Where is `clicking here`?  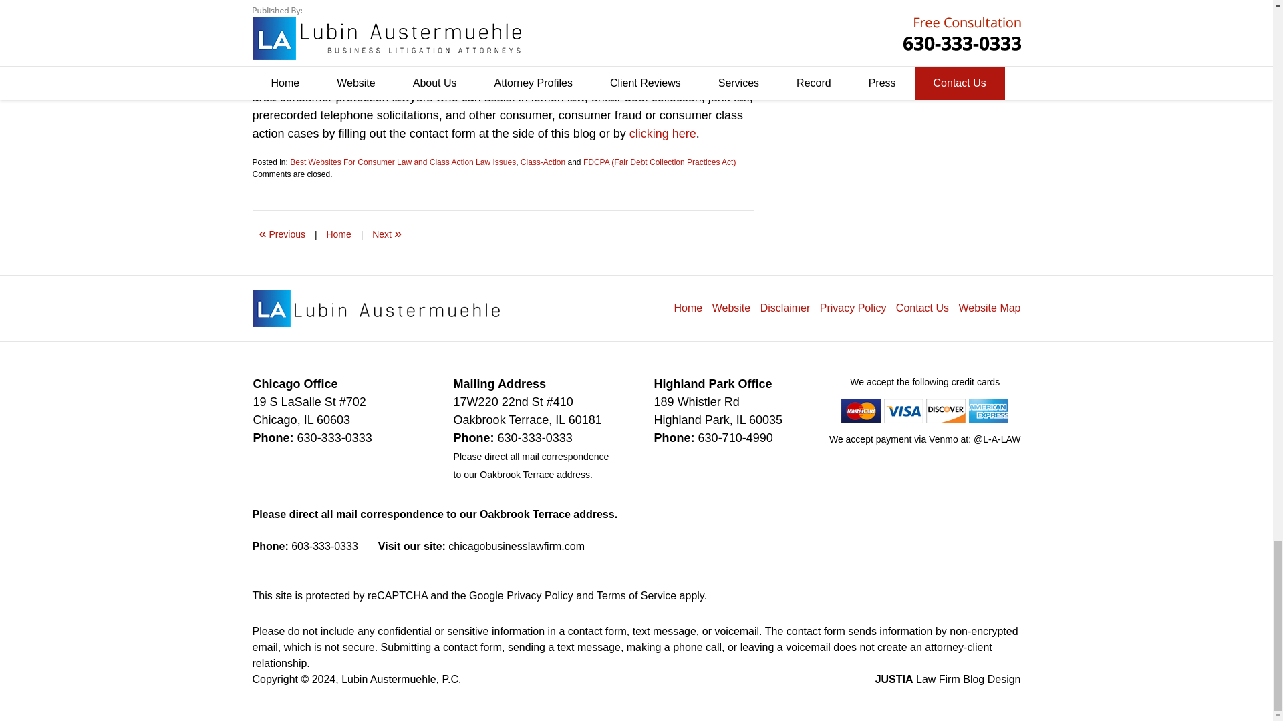
clicking here is located at coordinates (663, 134).